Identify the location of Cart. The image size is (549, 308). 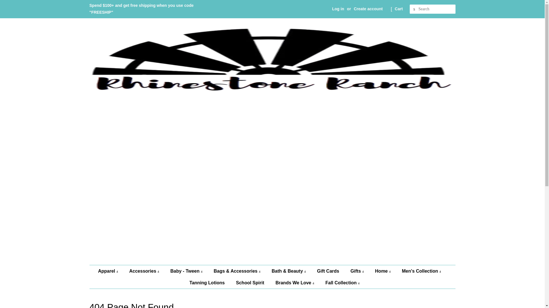
(399, 9).